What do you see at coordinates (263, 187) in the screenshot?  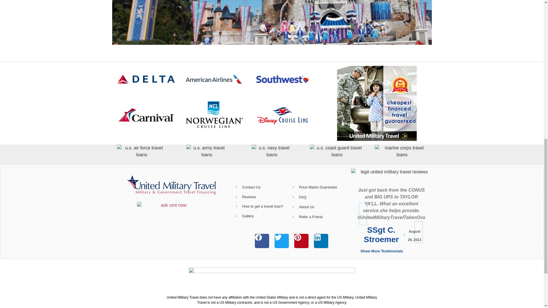 I see `Contact Us` at bounding box center [263, 187].